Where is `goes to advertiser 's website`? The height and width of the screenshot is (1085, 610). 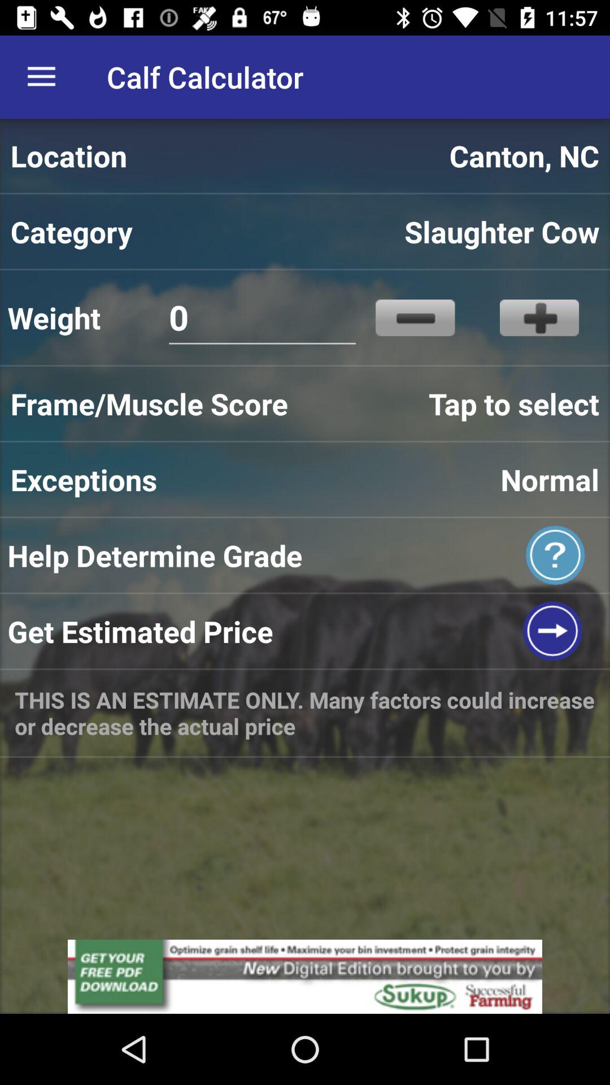 goes to advertiser 's website is located at coordinates (305, 976).